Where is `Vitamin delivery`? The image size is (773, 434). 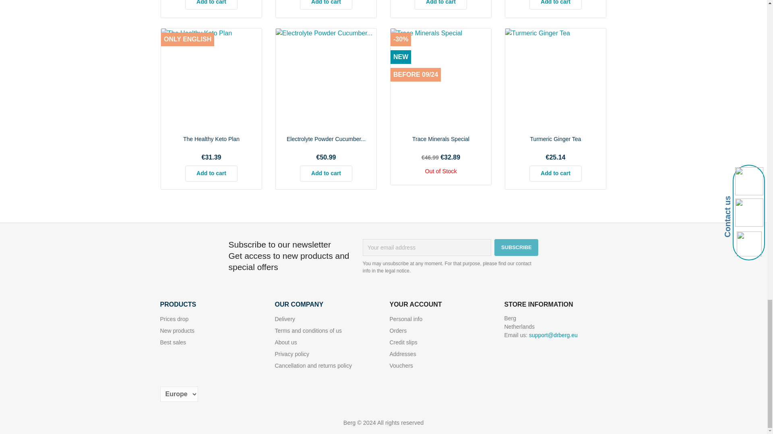
Vitamin delivery is located at coordinates (285, 319).